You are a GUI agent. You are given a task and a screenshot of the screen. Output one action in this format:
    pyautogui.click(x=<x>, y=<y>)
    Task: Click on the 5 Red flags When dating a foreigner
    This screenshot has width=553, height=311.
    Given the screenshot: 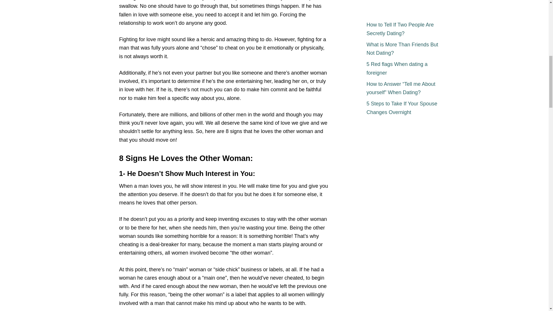 What is the action you would take?
    pyautogui.click(x=404, y=69)
    